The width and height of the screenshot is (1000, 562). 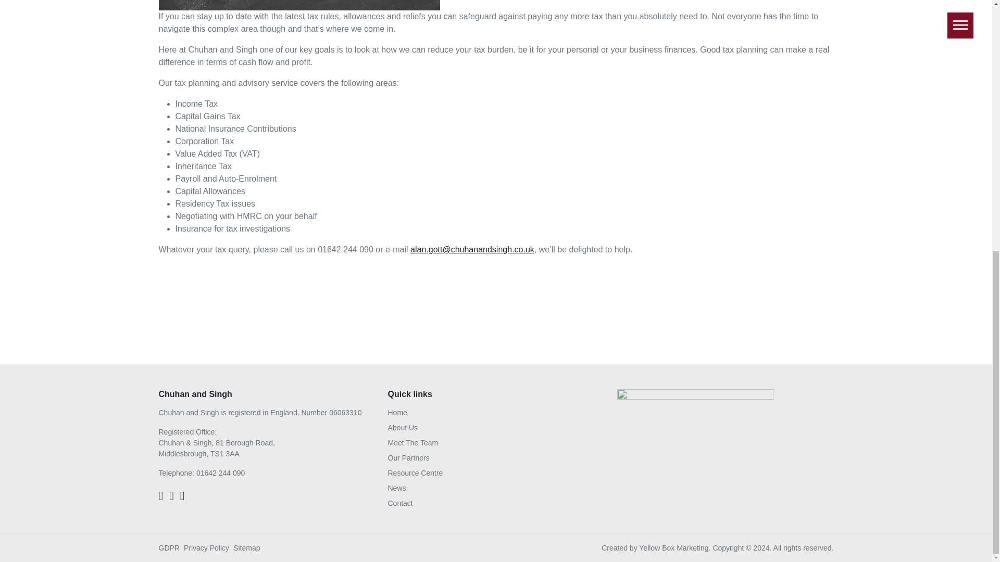 What do you see at coordinates (403, 428) in the screenshot?
I see `About Us` at bounding box center [403, 428].